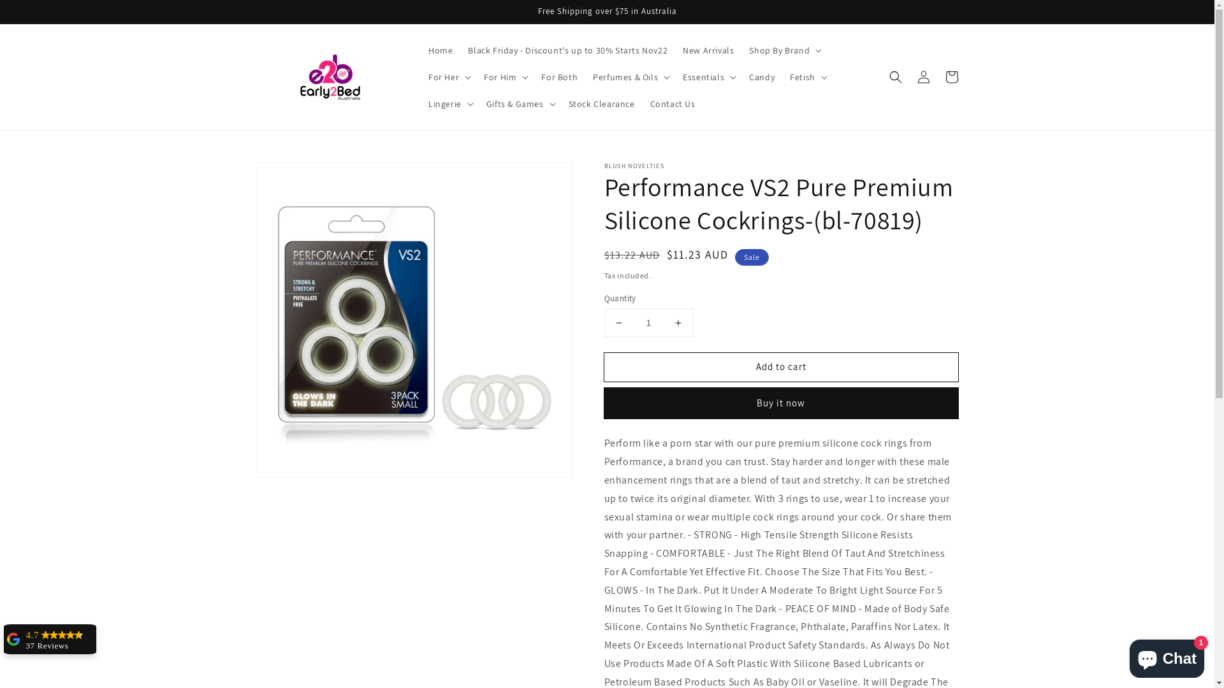 This screenshot has width=1224, height=688. Describe the element at coordinates (560, 77) in the screenshot. I see `For Both` at that location.